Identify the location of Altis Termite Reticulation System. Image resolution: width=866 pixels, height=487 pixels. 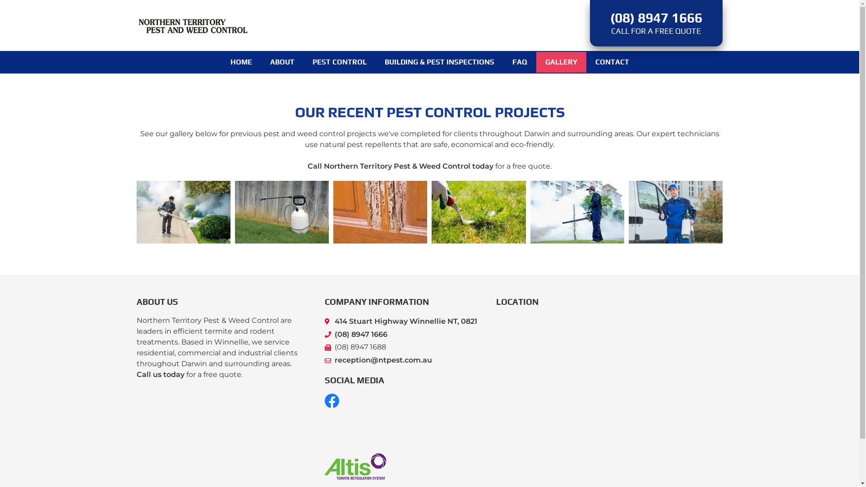
(355, 466).